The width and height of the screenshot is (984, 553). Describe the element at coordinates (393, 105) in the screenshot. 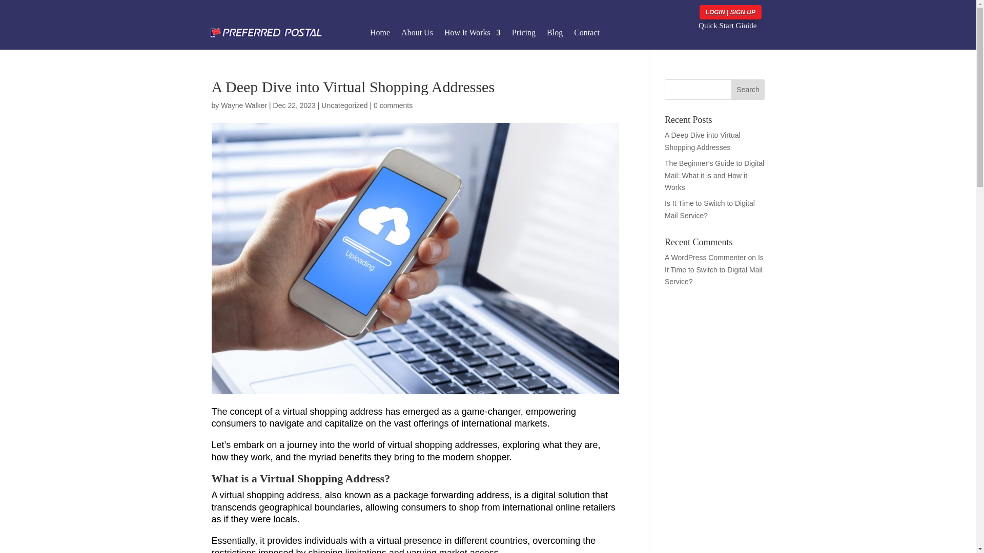

I see `0 comments` at that location.